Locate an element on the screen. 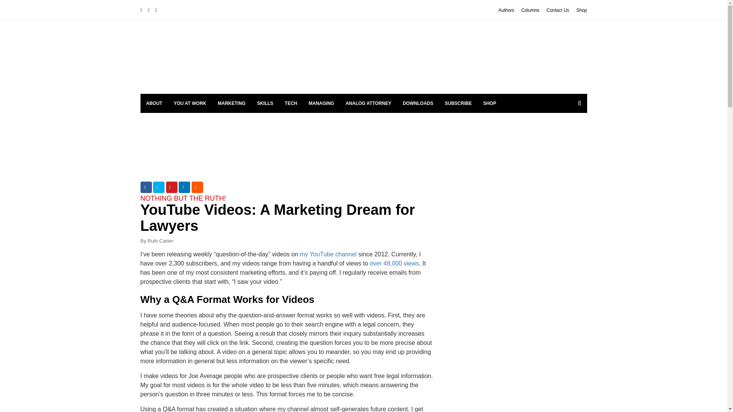 The image size is (733, 412). Contact Us is located at coordinates (557, 10).